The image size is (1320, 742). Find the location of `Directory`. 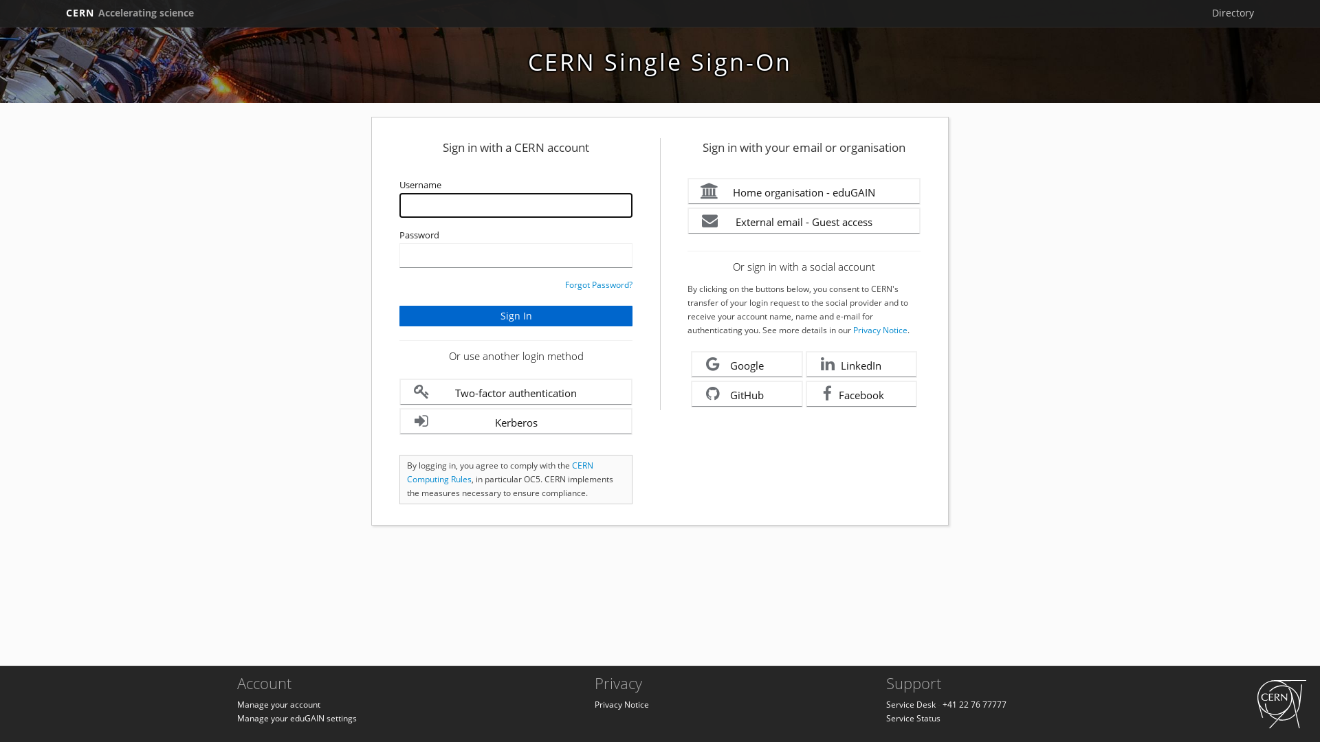

Directory is located at coordinates (1233, 13).